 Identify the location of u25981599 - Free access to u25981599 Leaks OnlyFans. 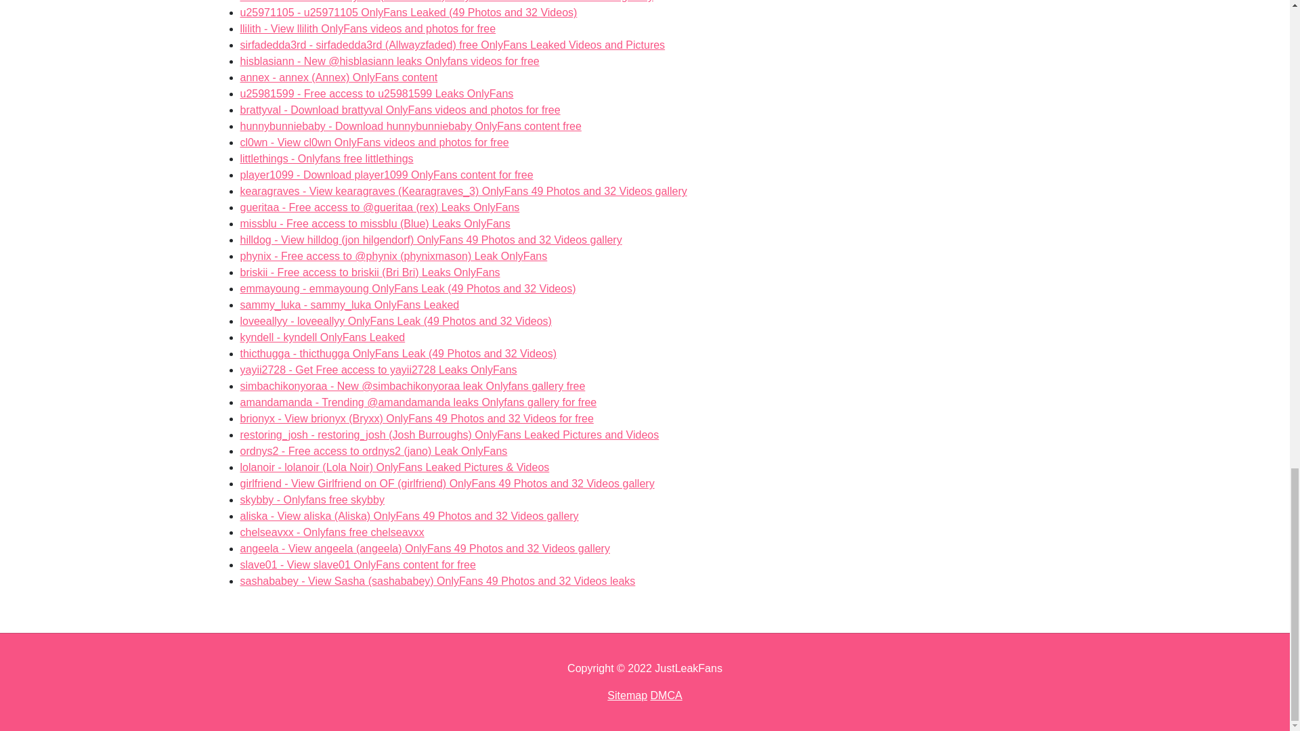
(367, 28).